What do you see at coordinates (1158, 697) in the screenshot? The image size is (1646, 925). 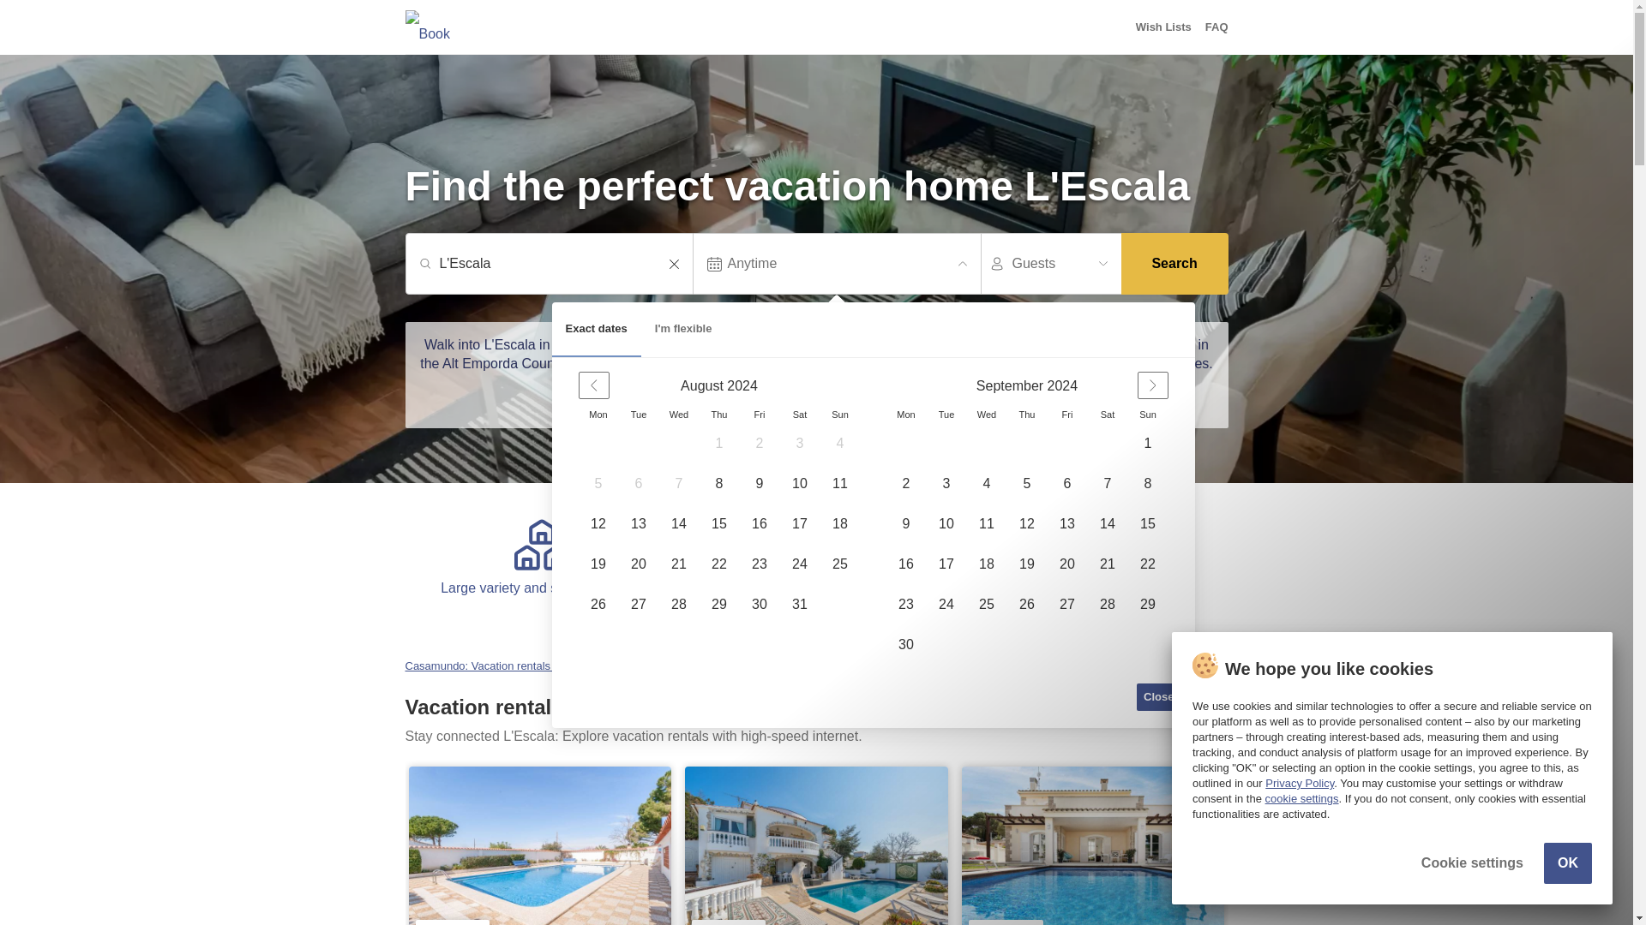 I see `Close` at bounding box center [1158, 697].